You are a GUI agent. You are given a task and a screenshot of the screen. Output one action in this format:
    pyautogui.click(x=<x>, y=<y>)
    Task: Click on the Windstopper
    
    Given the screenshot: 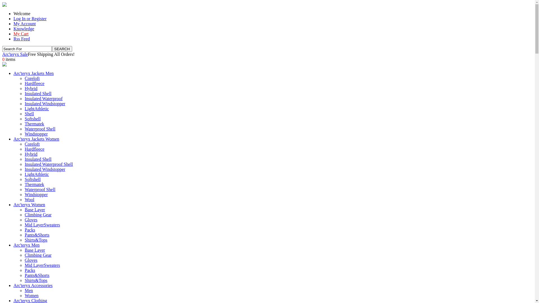 What is the action you would take?
    pyautogui.click(x=36, y=195)
    